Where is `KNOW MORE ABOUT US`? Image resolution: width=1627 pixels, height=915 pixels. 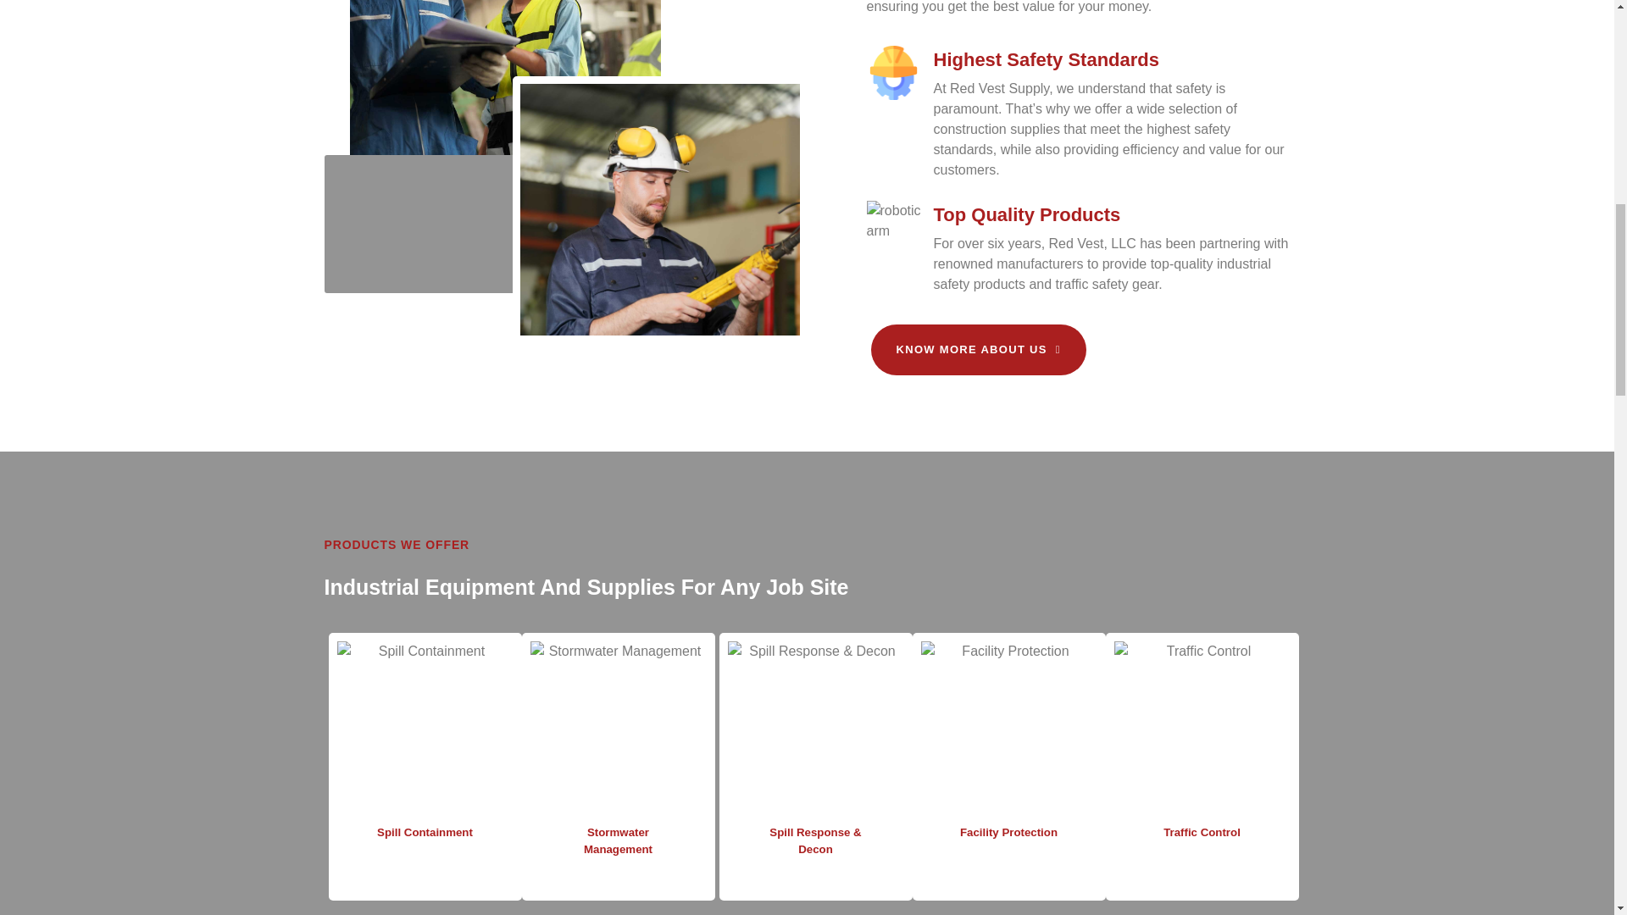 KNOW MORE ABOUT US is located at coordinates (978, 349).